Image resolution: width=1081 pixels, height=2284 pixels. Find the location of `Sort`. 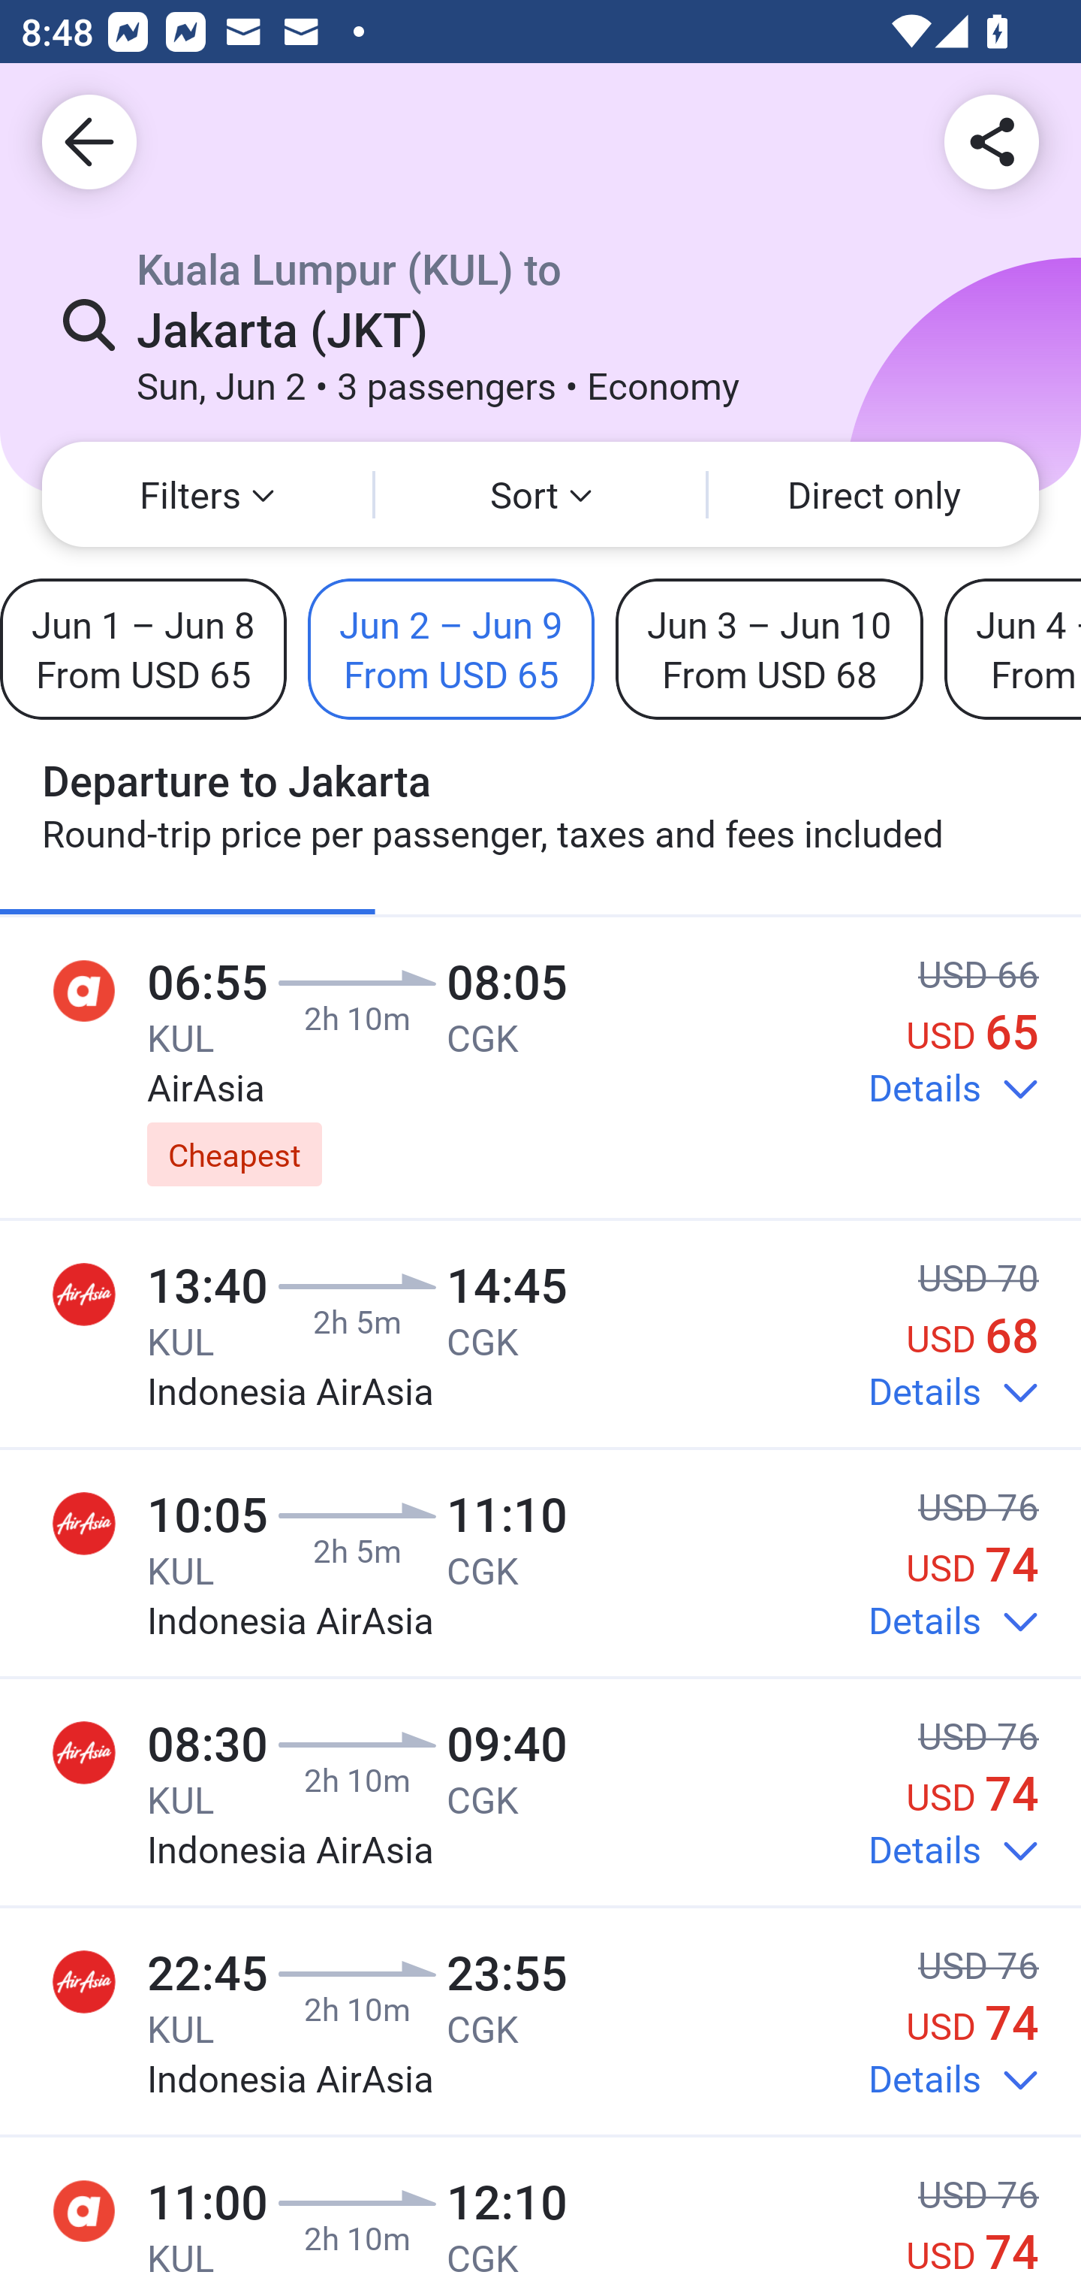

Sort is located at coordinates (540, 494).